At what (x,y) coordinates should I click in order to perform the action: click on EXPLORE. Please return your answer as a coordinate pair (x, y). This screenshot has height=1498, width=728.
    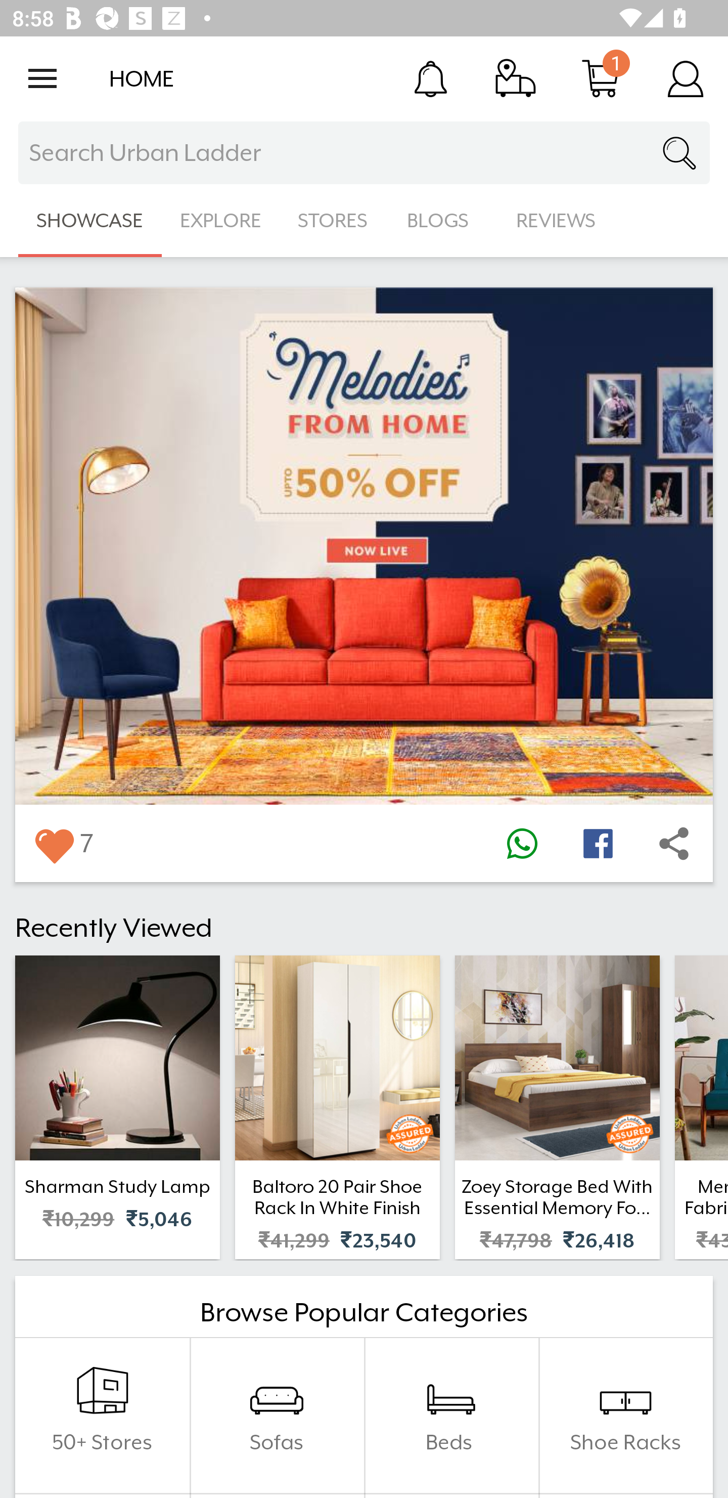
    Looking at the image, I should click on (220, 221).